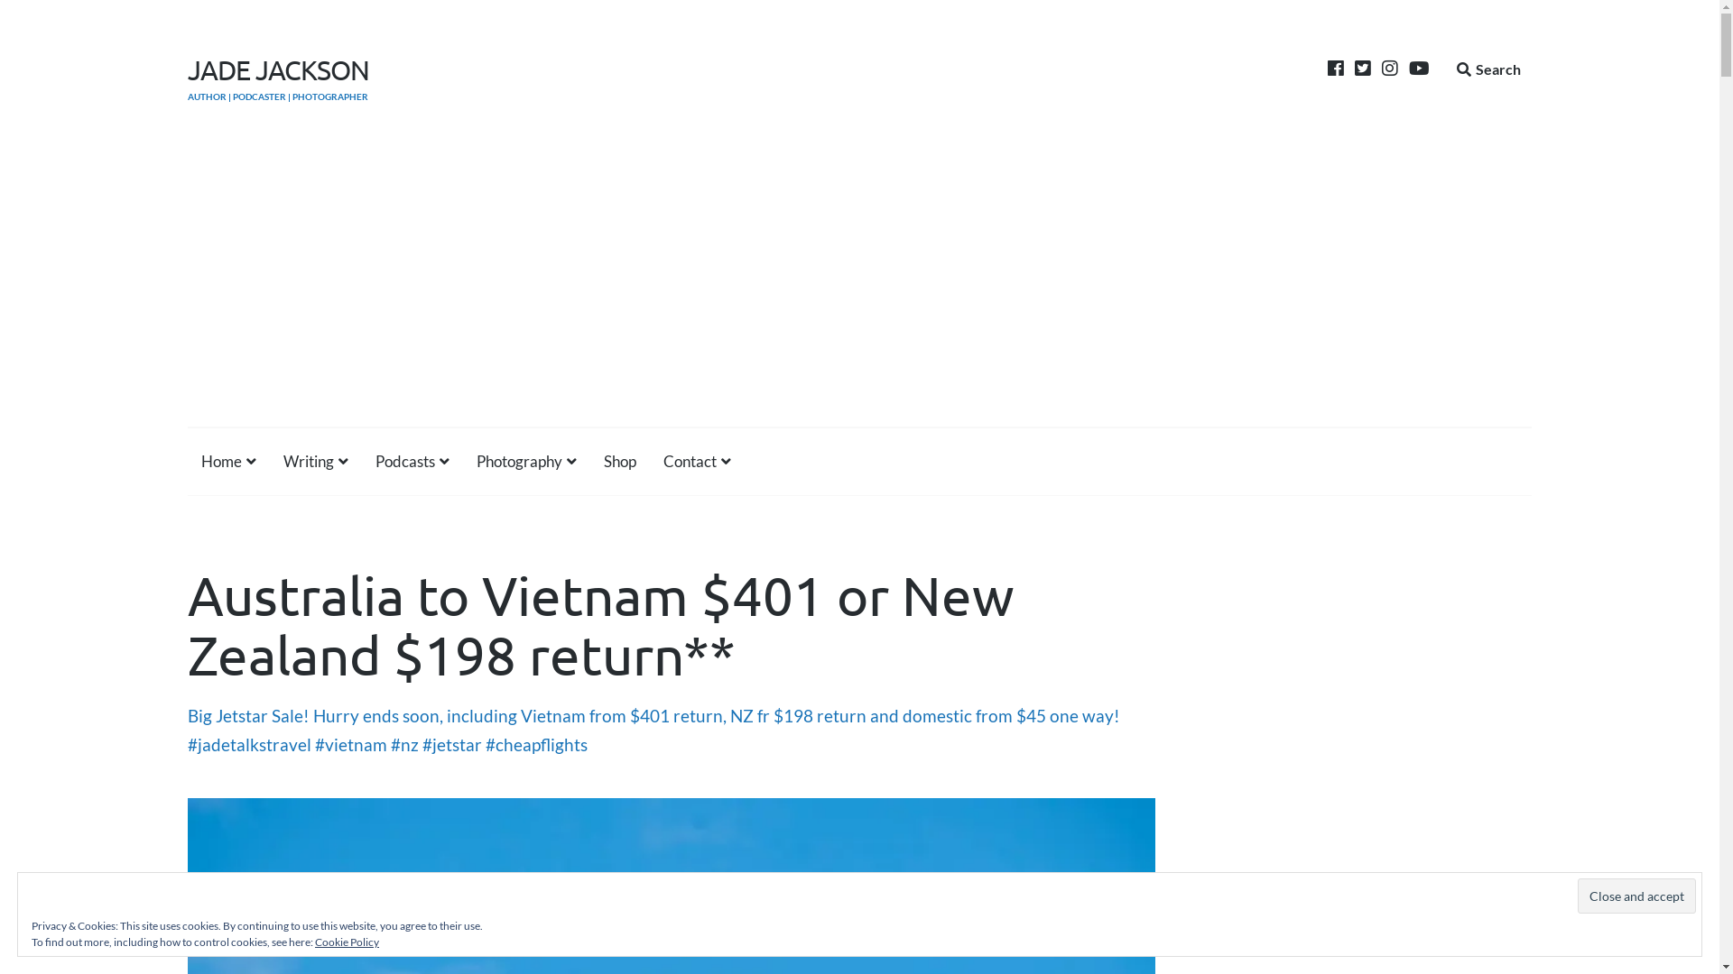 The width and height of the screenshot is (1733, 974). Describe the element at coordinates (412, 462) in the screenshot. I see `Podcasts` at that location.